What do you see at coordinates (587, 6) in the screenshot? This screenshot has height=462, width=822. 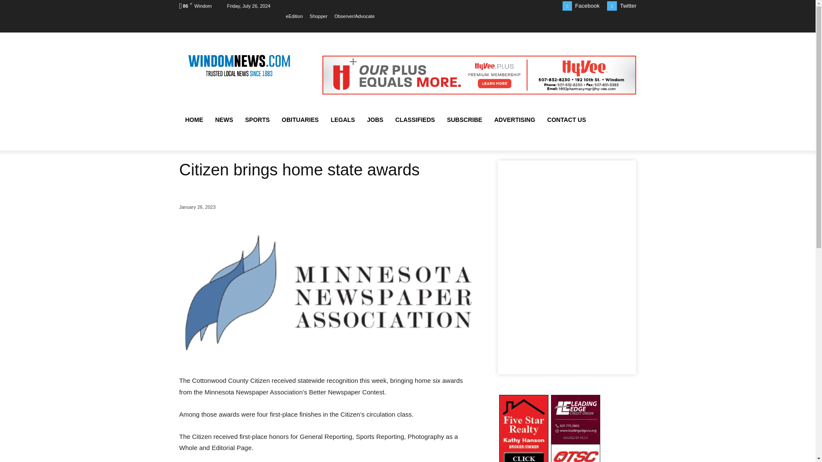 I see `Facebook` at bounding box center [587, 6].